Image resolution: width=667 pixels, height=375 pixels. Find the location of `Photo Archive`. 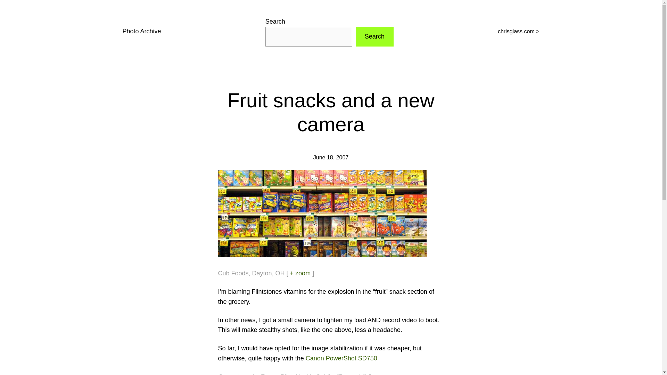

Photo Archive is located at coordinates (141, 31).